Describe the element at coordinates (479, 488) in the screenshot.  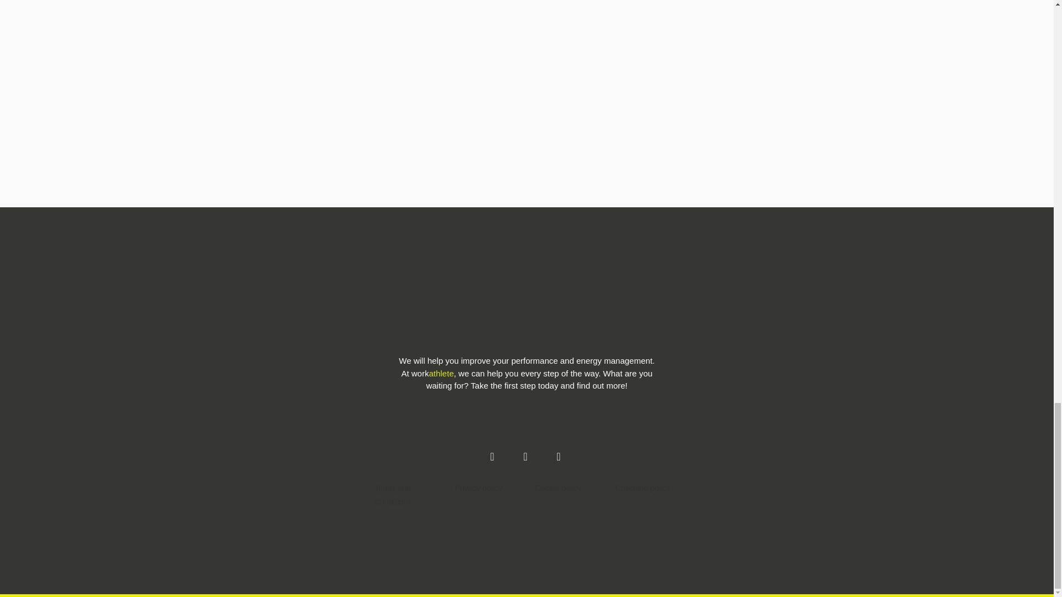
I see `Privacy policy` at that location.